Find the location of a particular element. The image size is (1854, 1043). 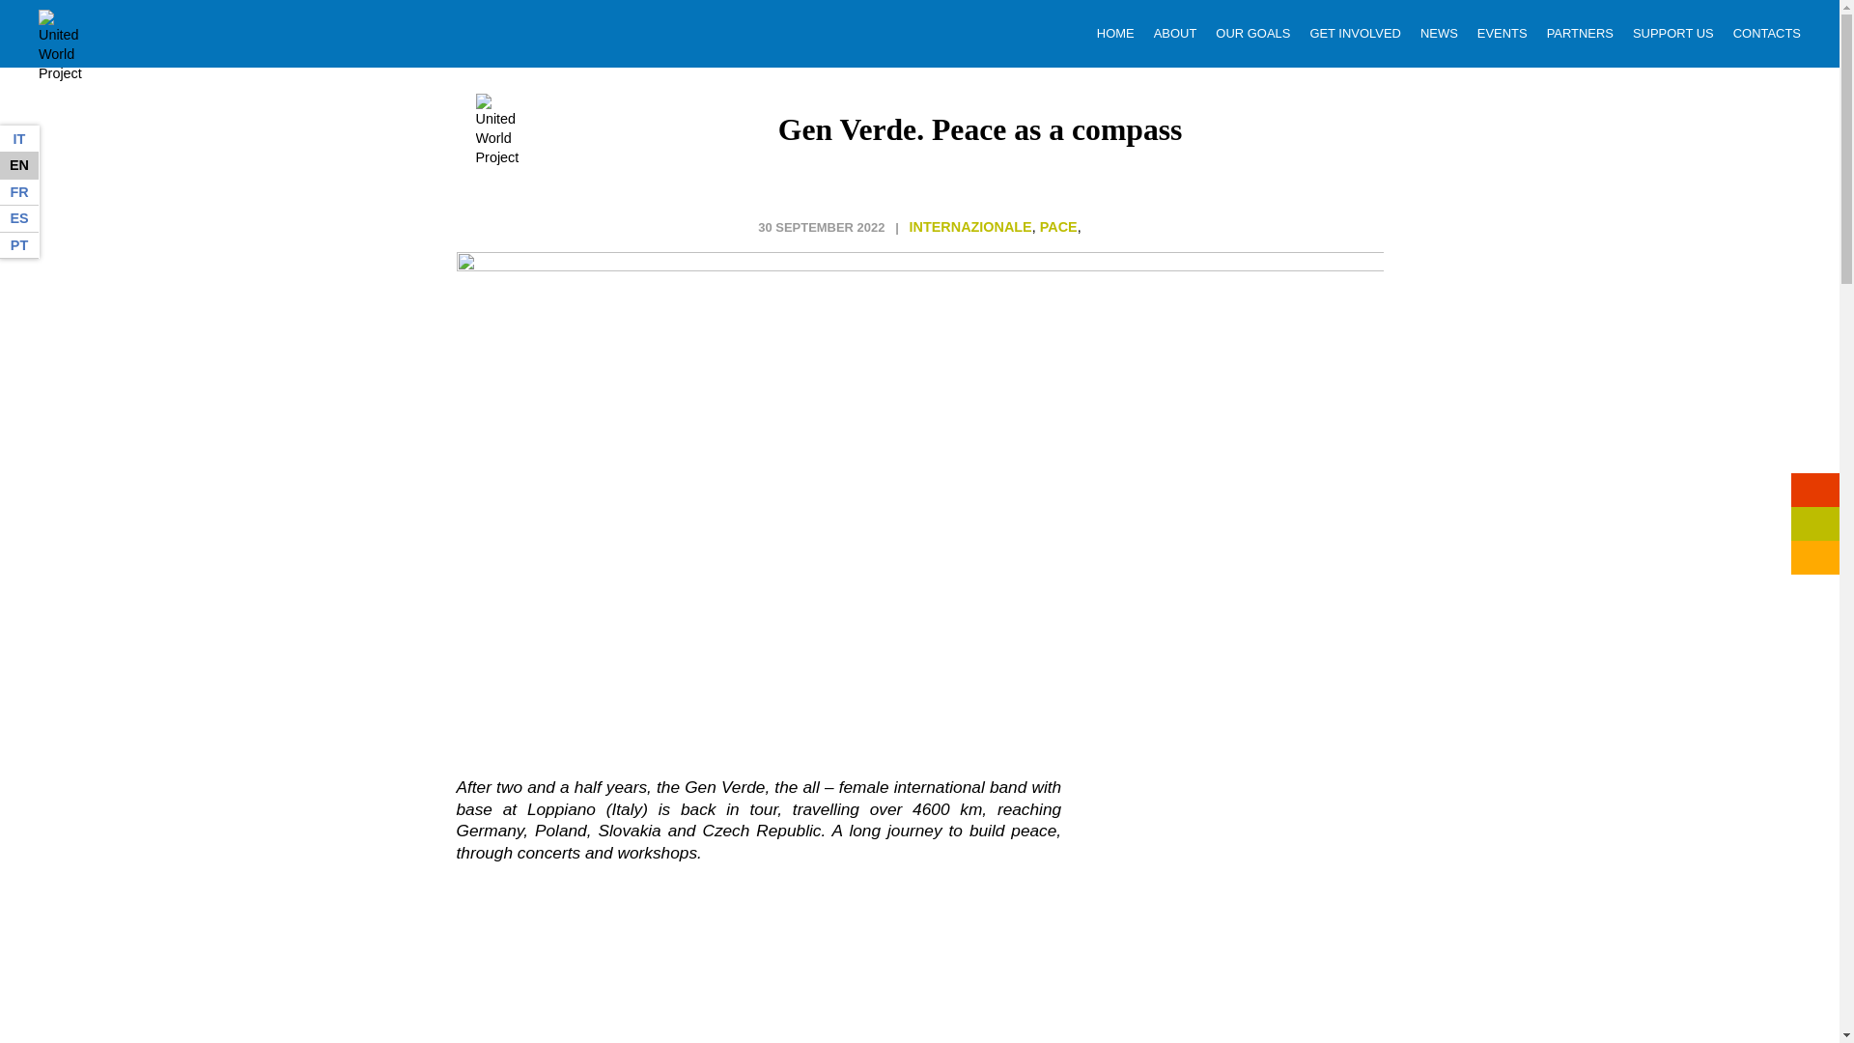

NEWS is located at coordinates (1439, 33).